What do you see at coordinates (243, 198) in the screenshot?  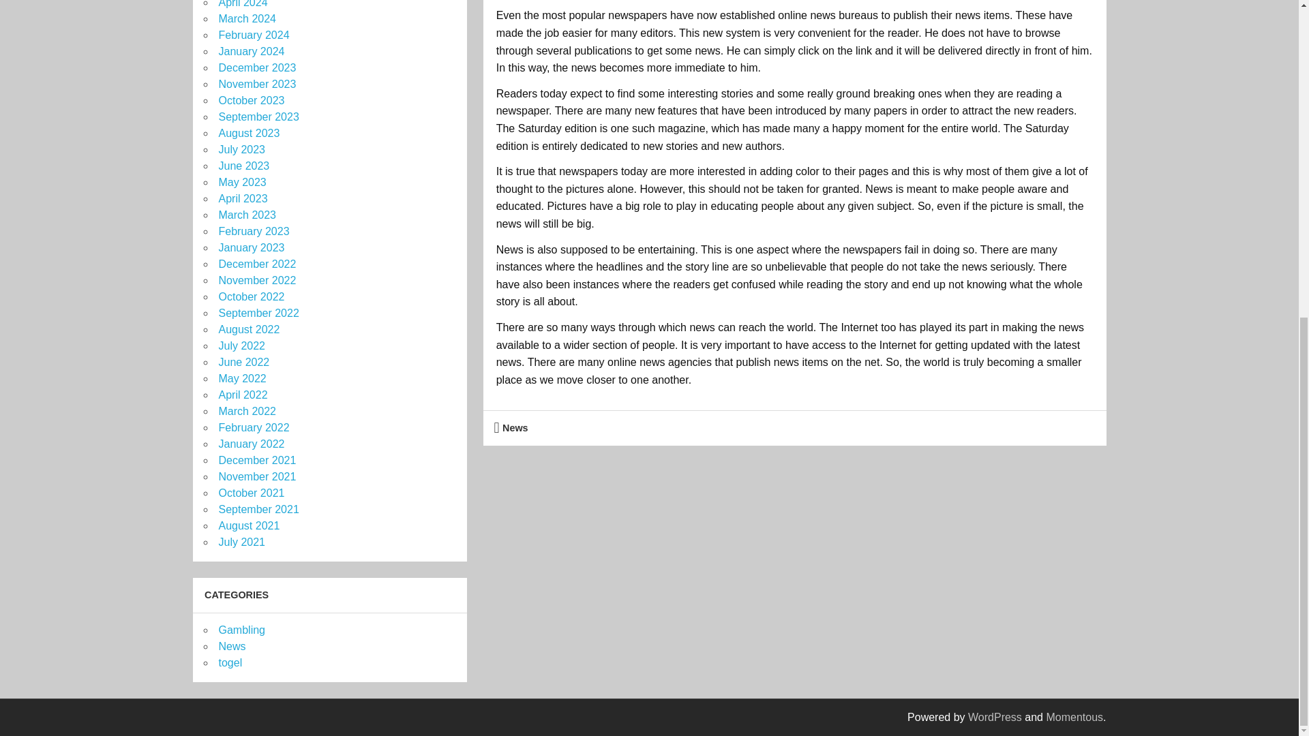 I see `April 2023` at bounding box center [243, 198].